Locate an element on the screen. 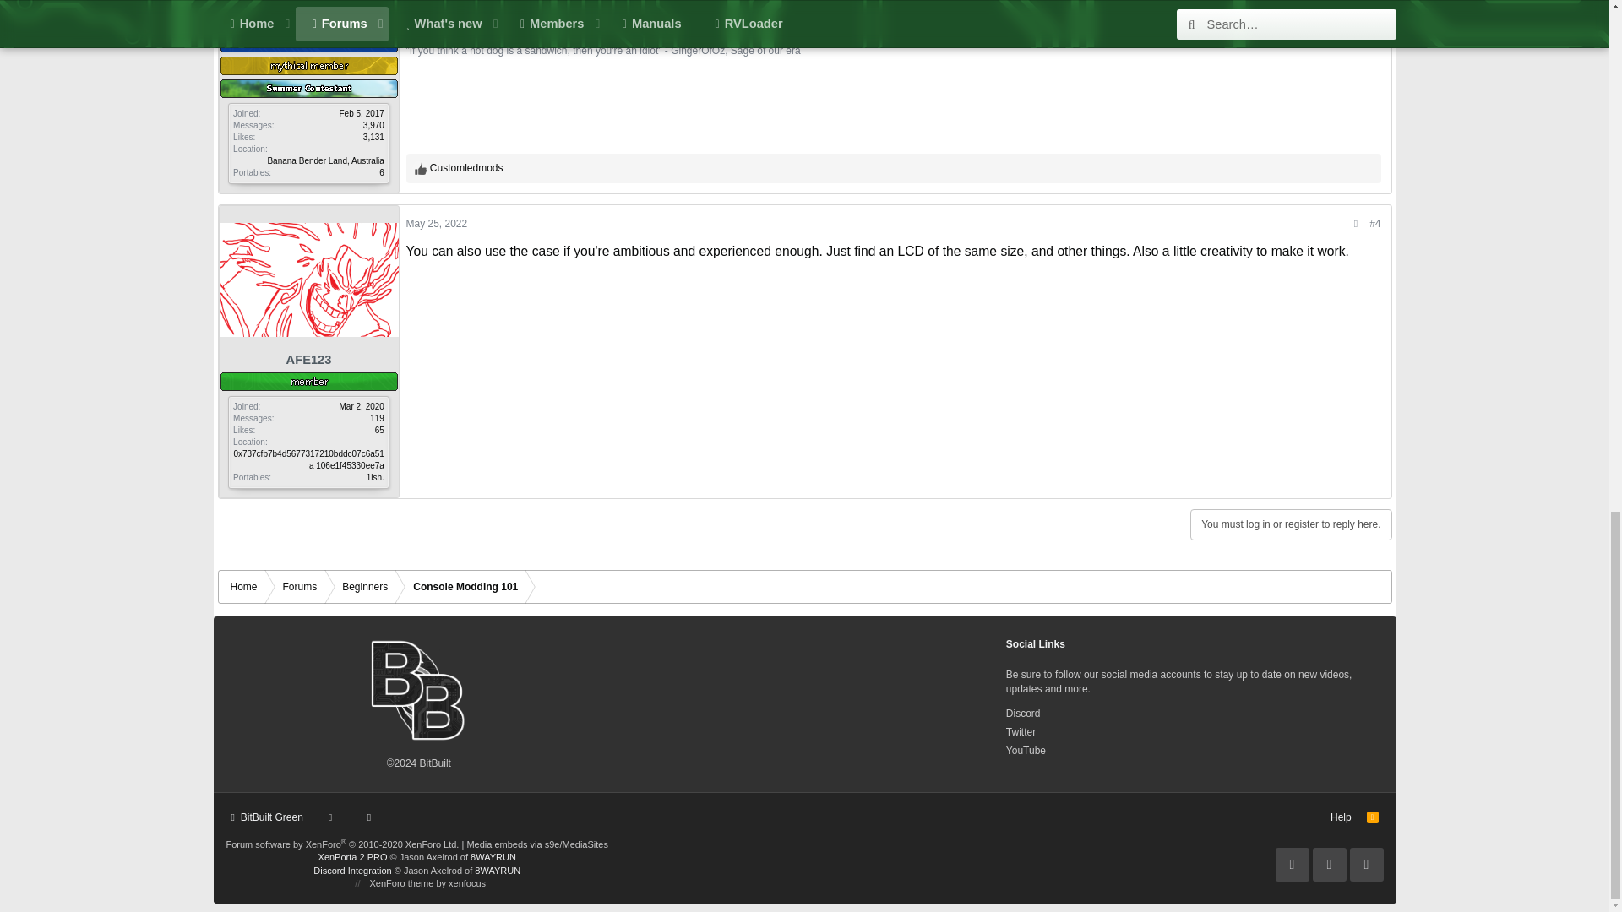 The image size is (1622, 912). Like is located at coordinates (421, 169).